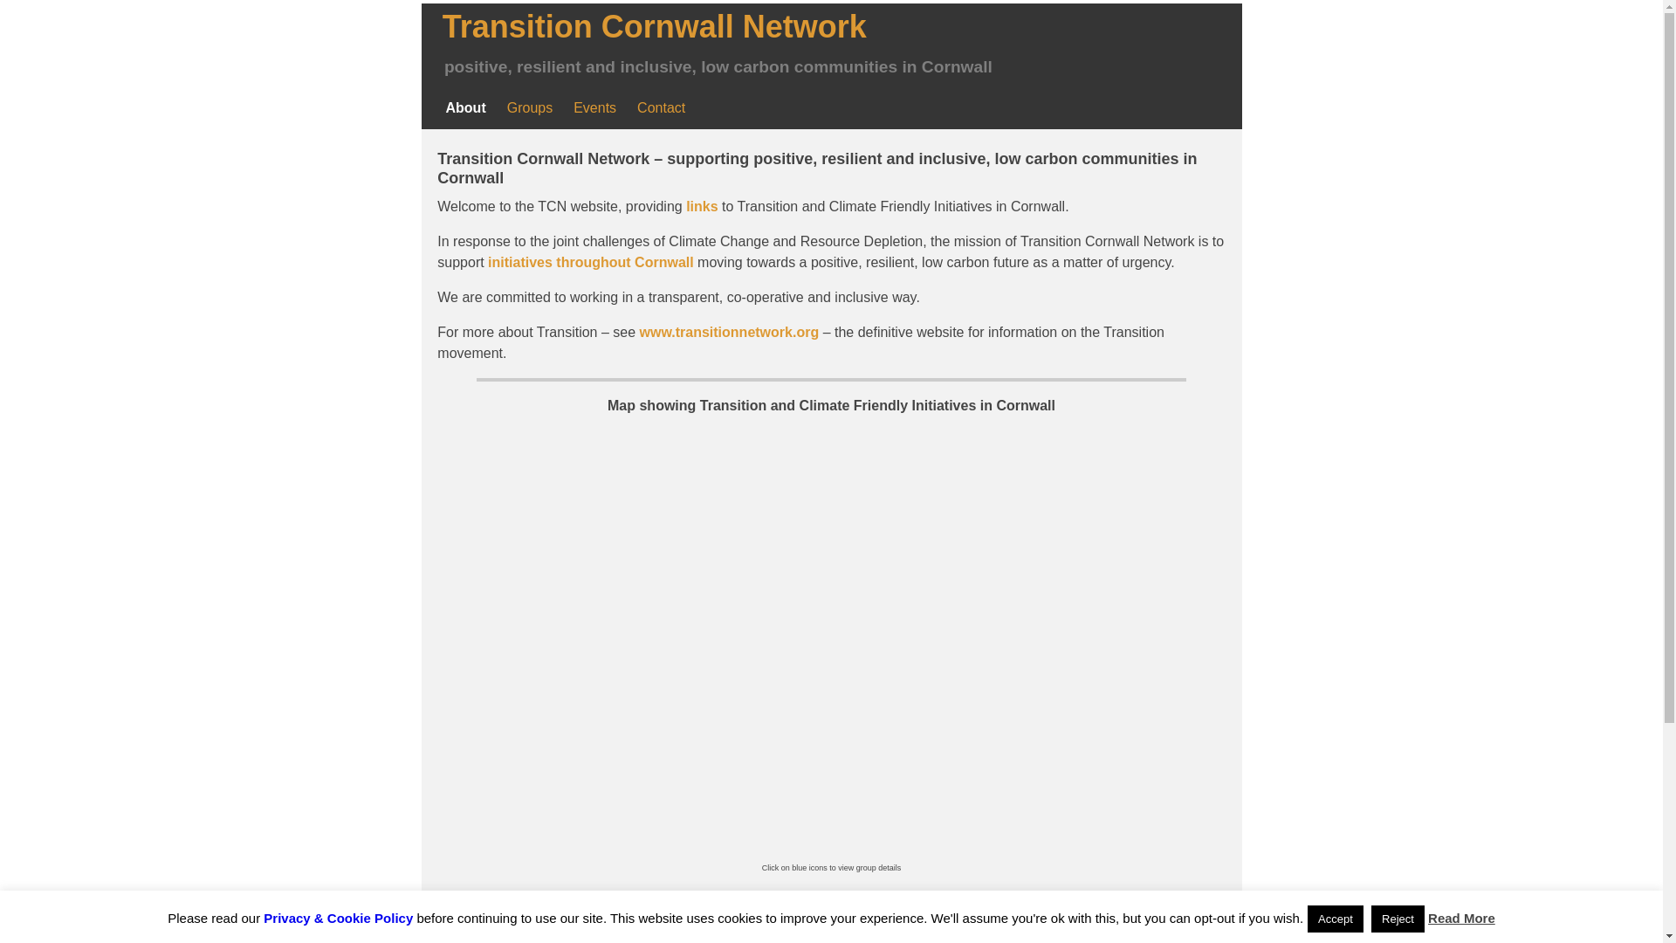 This screenshot has height=943, width=1676. Describe the element at coordinates (1398, 919) in the screenshot. I see `Reject` at that location.